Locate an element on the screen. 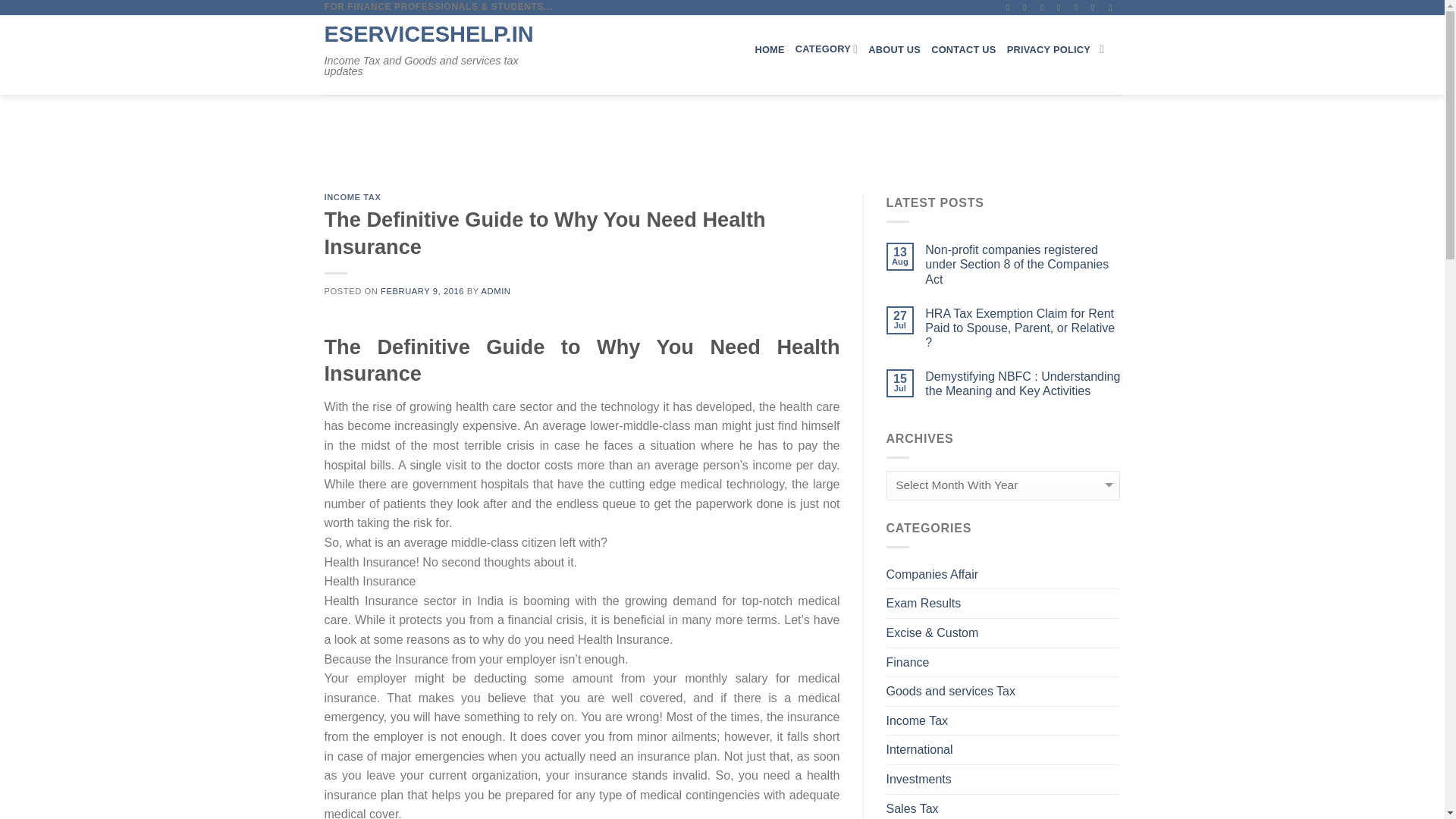 The image size is (1456, 819). Send us an email is located at coordinates (1062, 8).